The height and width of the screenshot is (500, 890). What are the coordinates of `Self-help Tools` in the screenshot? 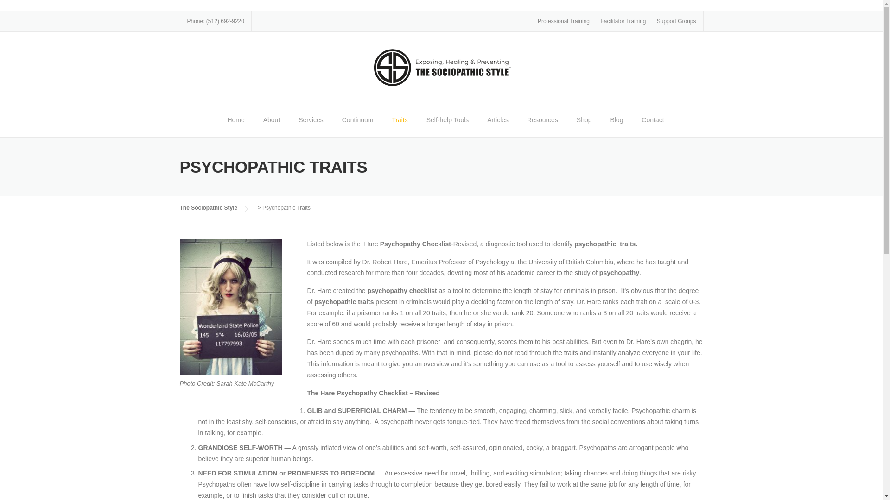 It's located at (448, 120).